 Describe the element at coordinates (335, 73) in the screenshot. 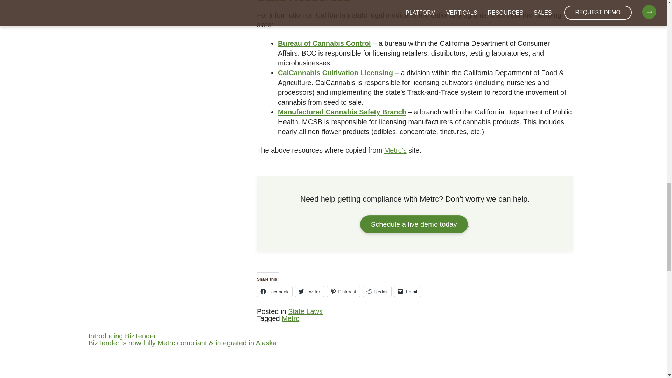

I see `CalCannabis Cultivation Licensing` at that location.